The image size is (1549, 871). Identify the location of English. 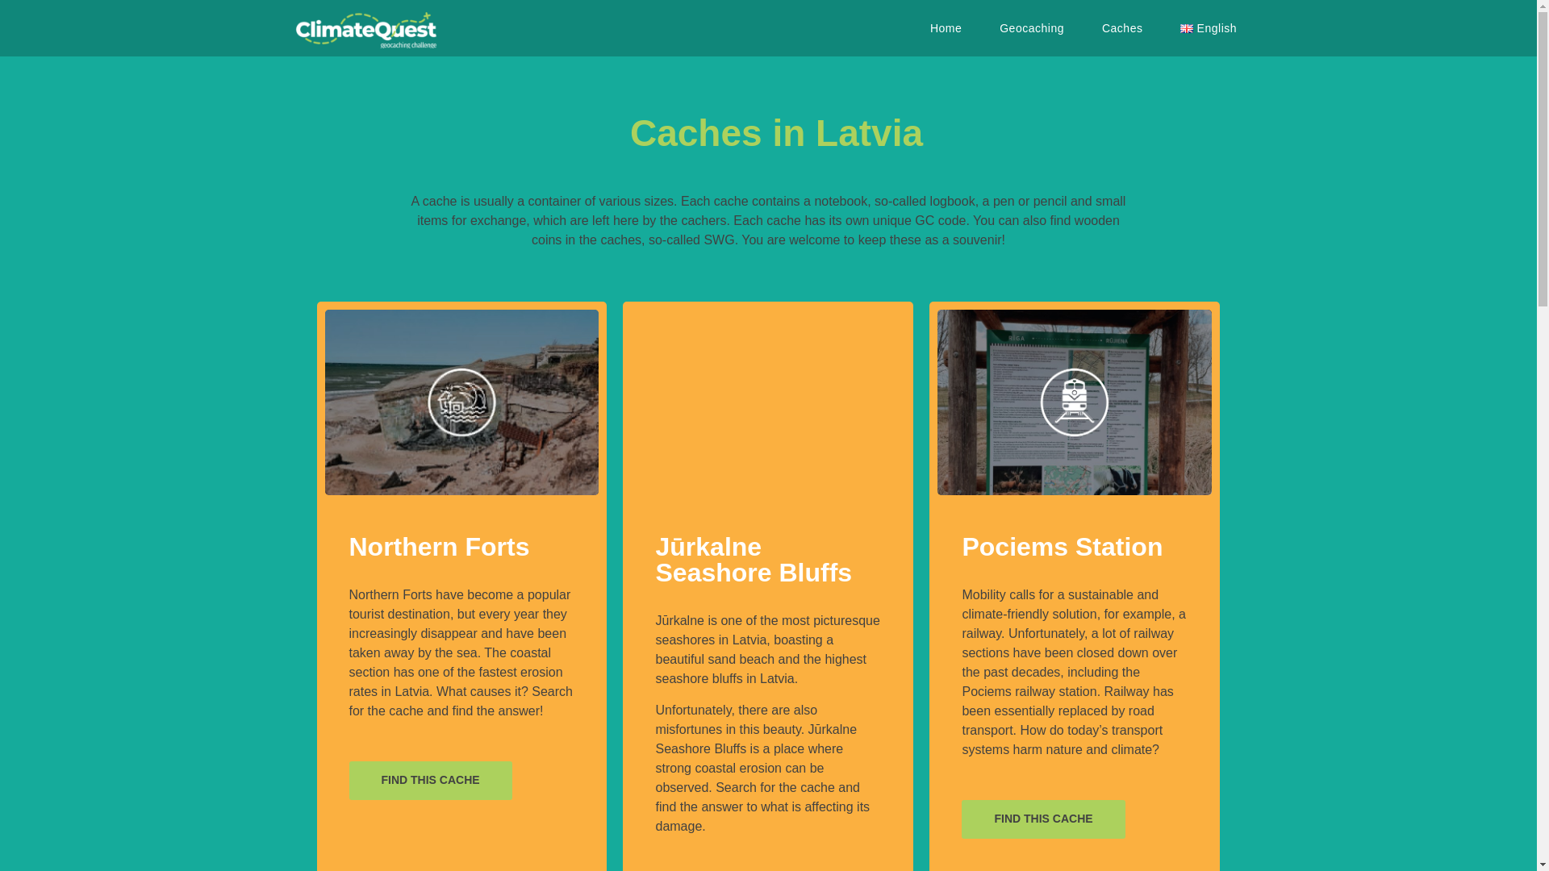
(1209, 27).